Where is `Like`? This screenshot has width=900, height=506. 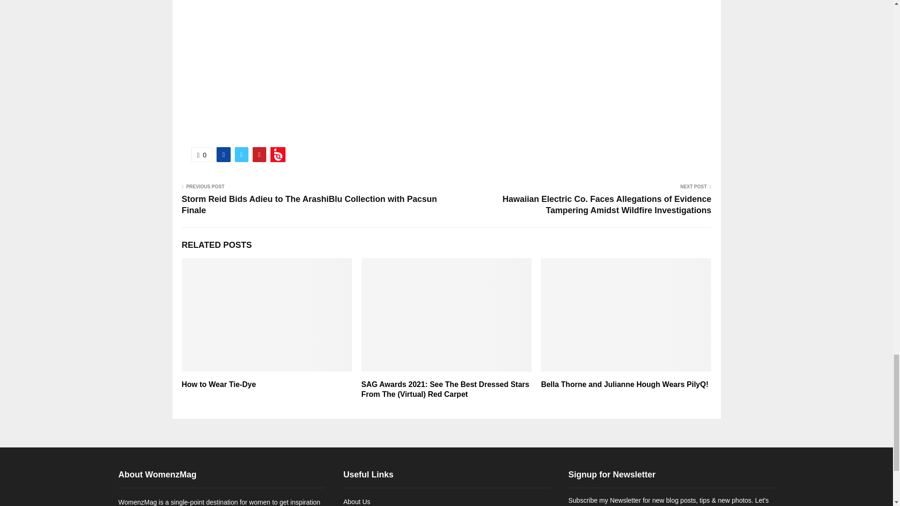 Like is located at coordinates (202, 155).